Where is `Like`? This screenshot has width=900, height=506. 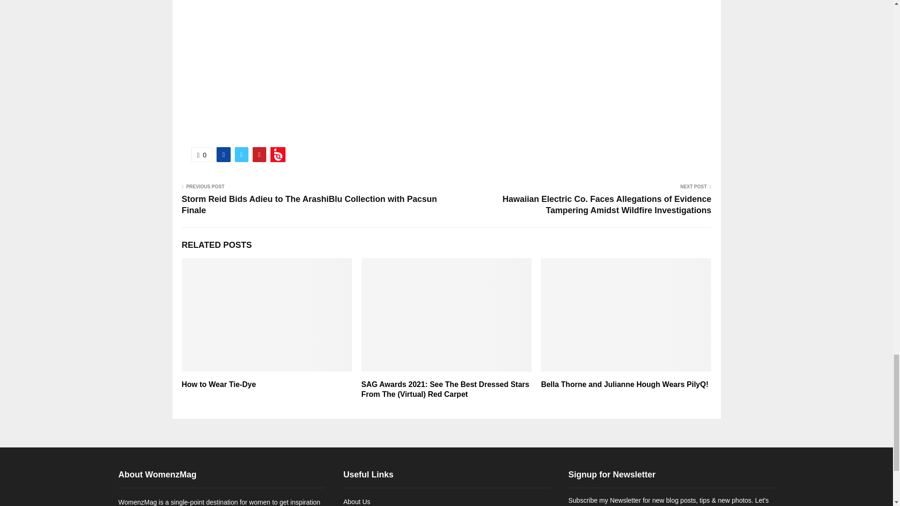 Like is located at coordinates (202, 155).